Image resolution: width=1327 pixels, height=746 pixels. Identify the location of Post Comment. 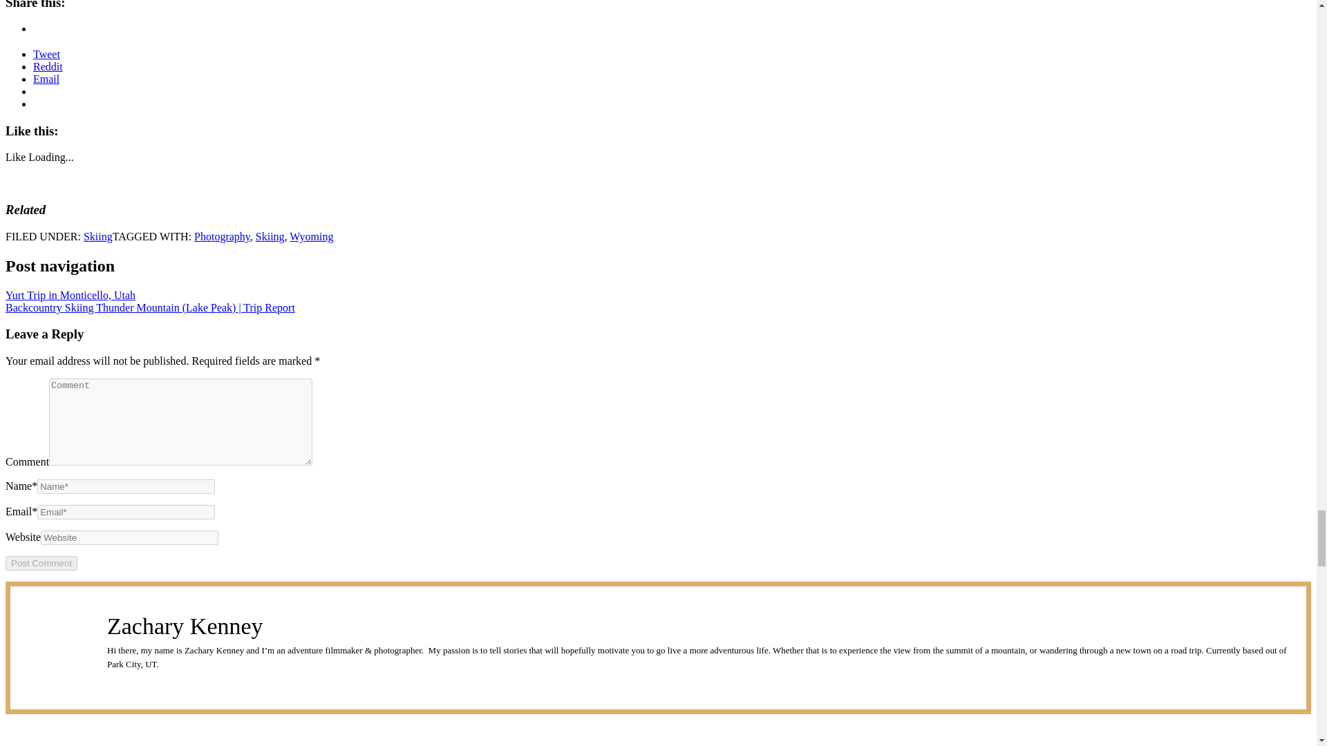
(41, 563).